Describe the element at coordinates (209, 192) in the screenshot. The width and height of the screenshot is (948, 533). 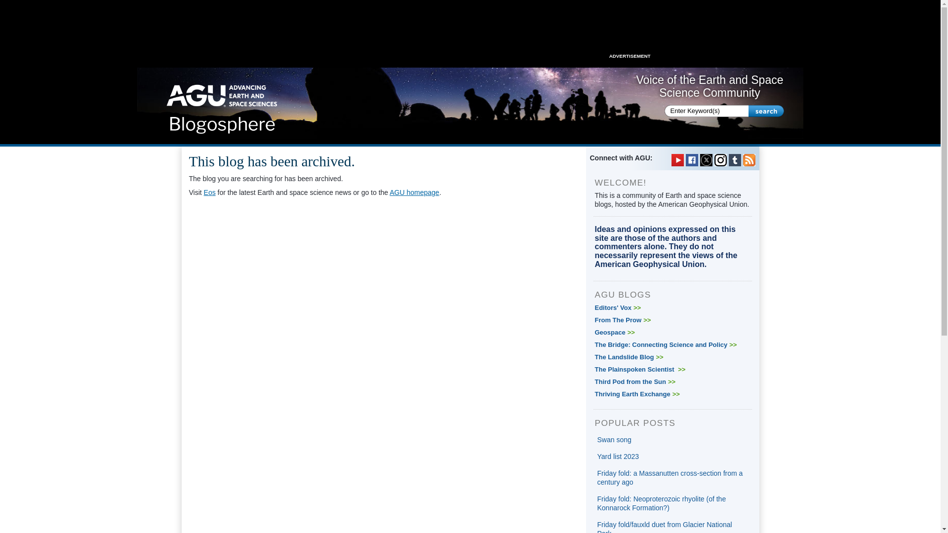
I see `Eos` at that location.